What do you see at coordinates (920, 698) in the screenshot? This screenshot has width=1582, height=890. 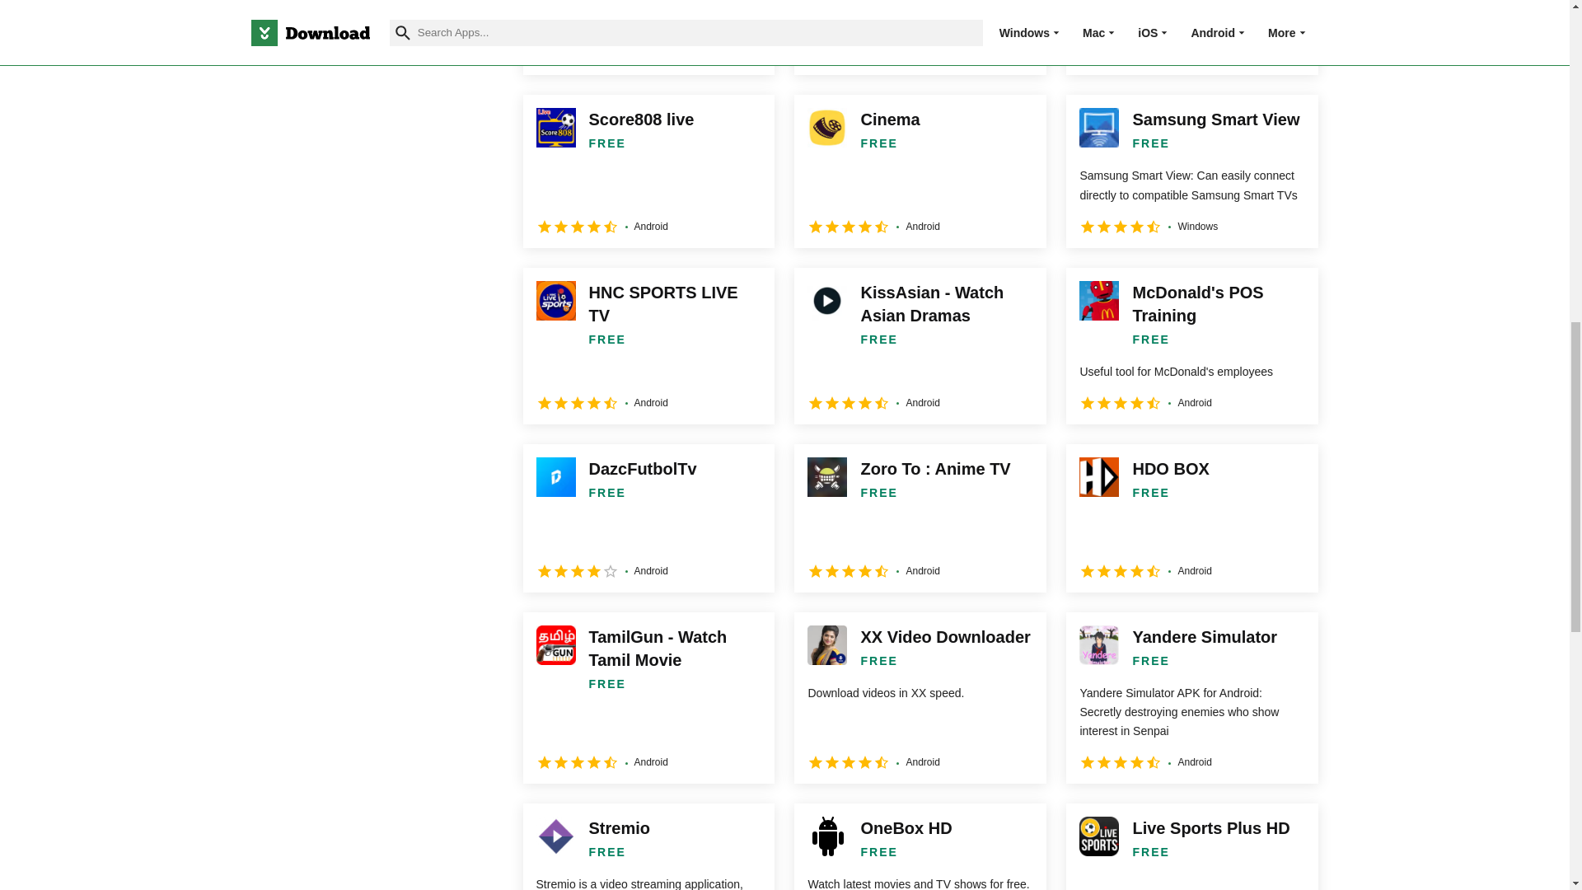 I see `XX Video Downloader` at bounding box center [920, 698].